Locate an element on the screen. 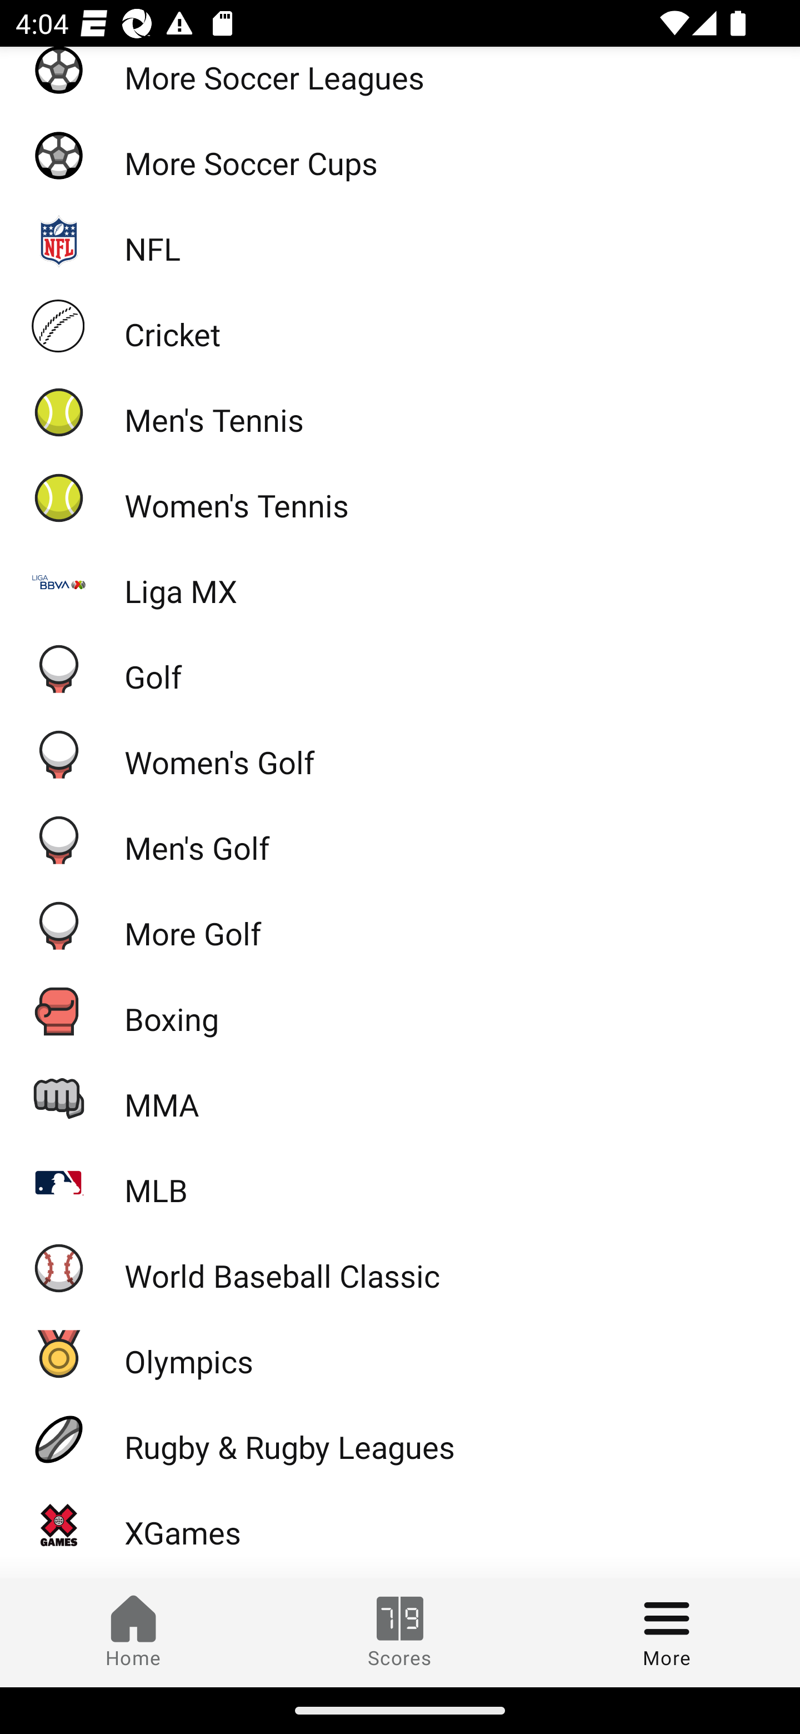 The height and width of the screenshot is (1734, 800). MMA is located at coordinates (400, 1096).